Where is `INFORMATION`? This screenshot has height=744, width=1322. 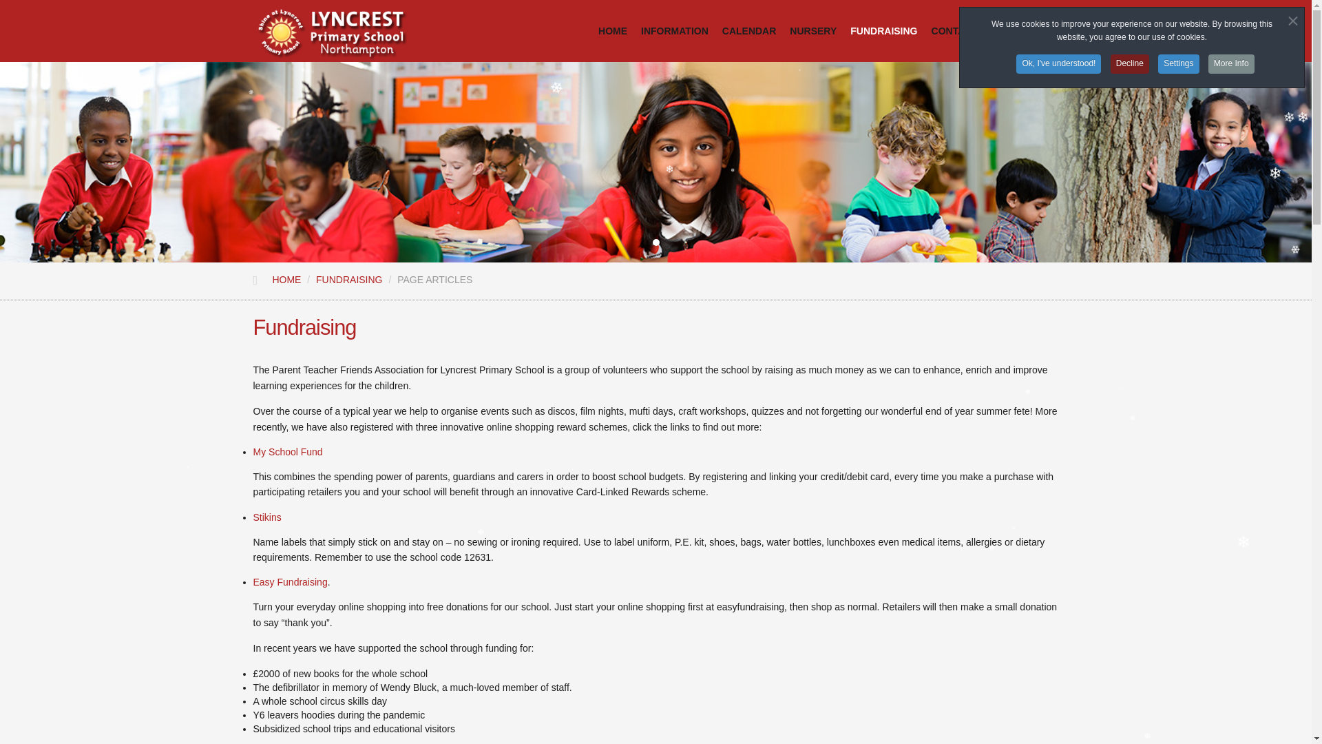 INFORMATION is located at coordinates (675, 21).